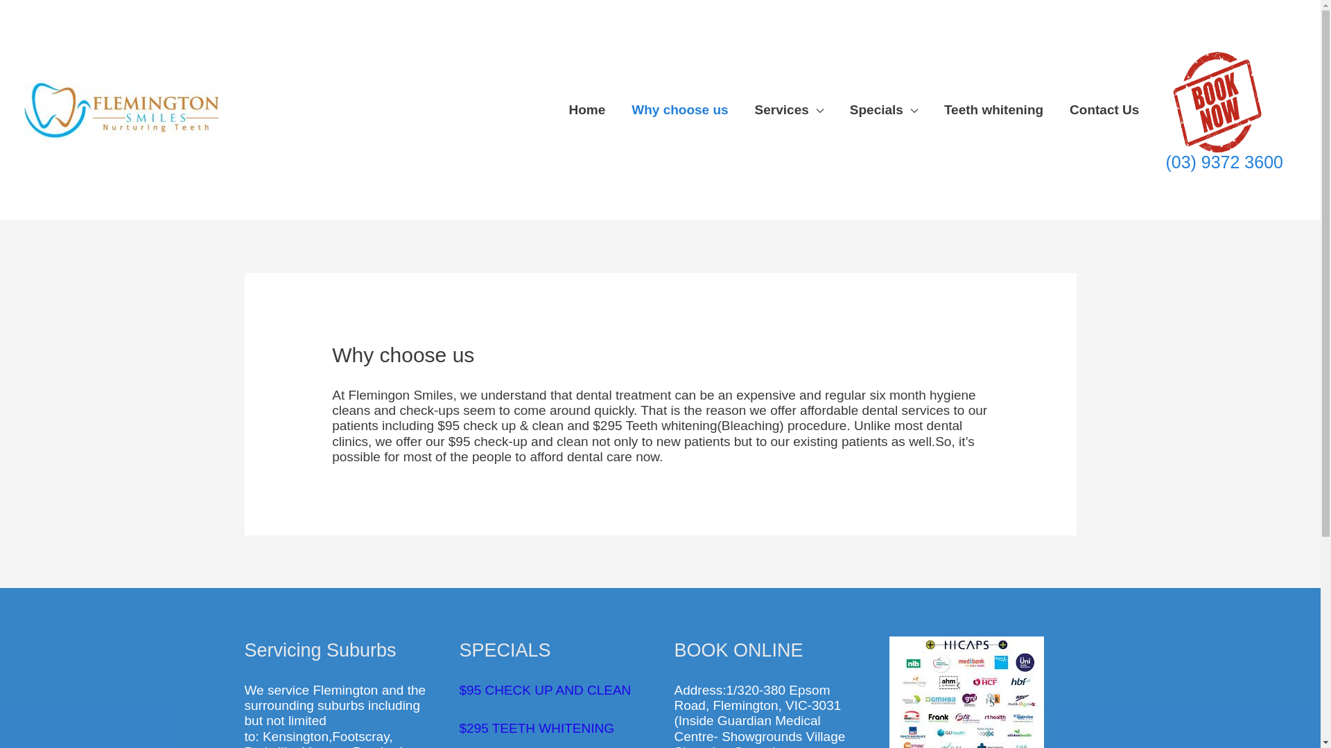 This screenshot has width=1331, height=748. I want to click on Services, so click(789, 110).